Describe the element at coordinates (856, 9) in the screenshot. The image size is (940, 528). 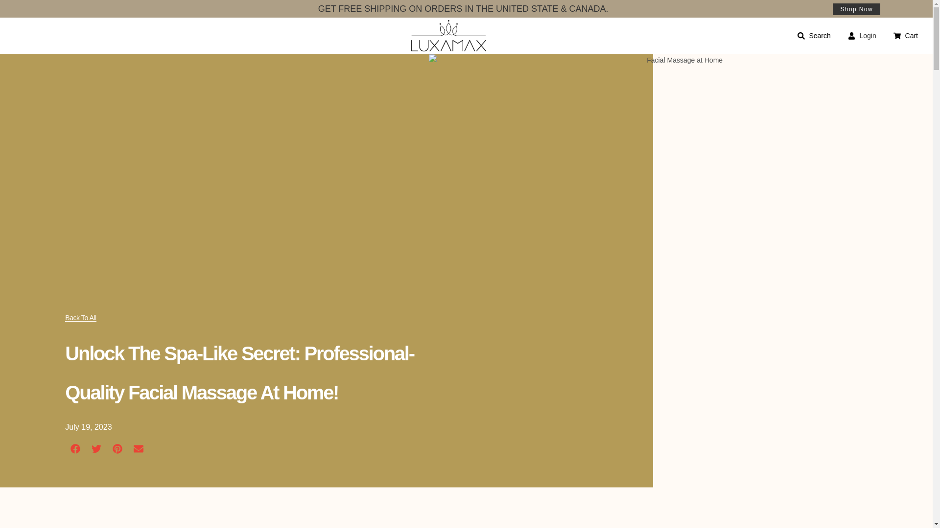
I see `Shop Now` at that location.